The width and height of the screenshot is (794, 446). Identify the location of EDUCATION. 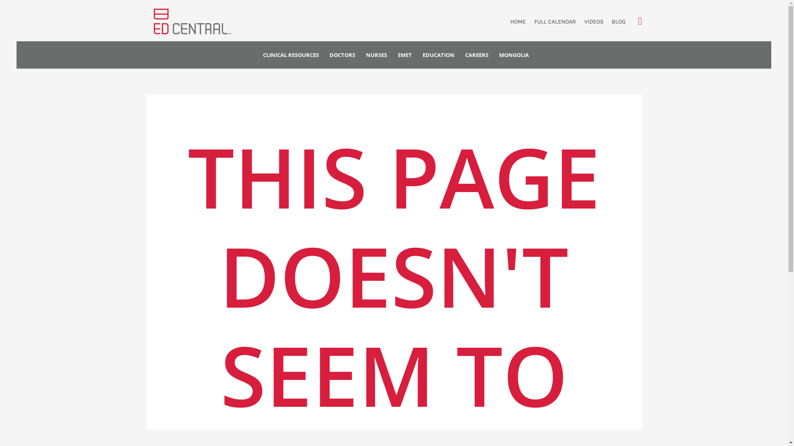
(438, 55).